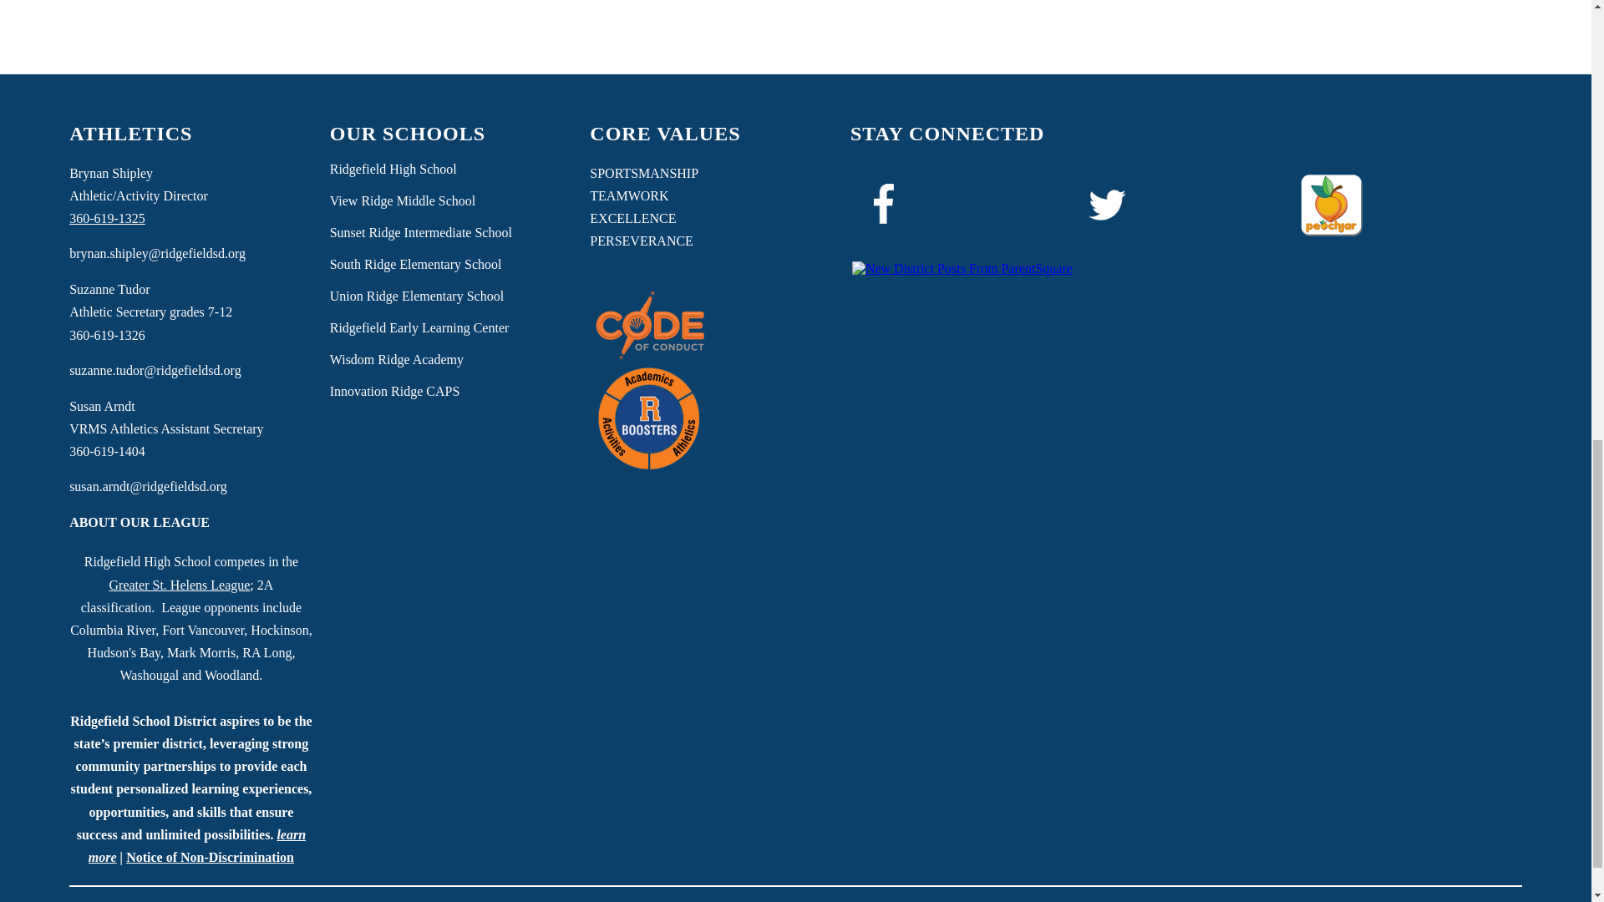  I want to click on View Ridge Middle School, so click(403, 200).